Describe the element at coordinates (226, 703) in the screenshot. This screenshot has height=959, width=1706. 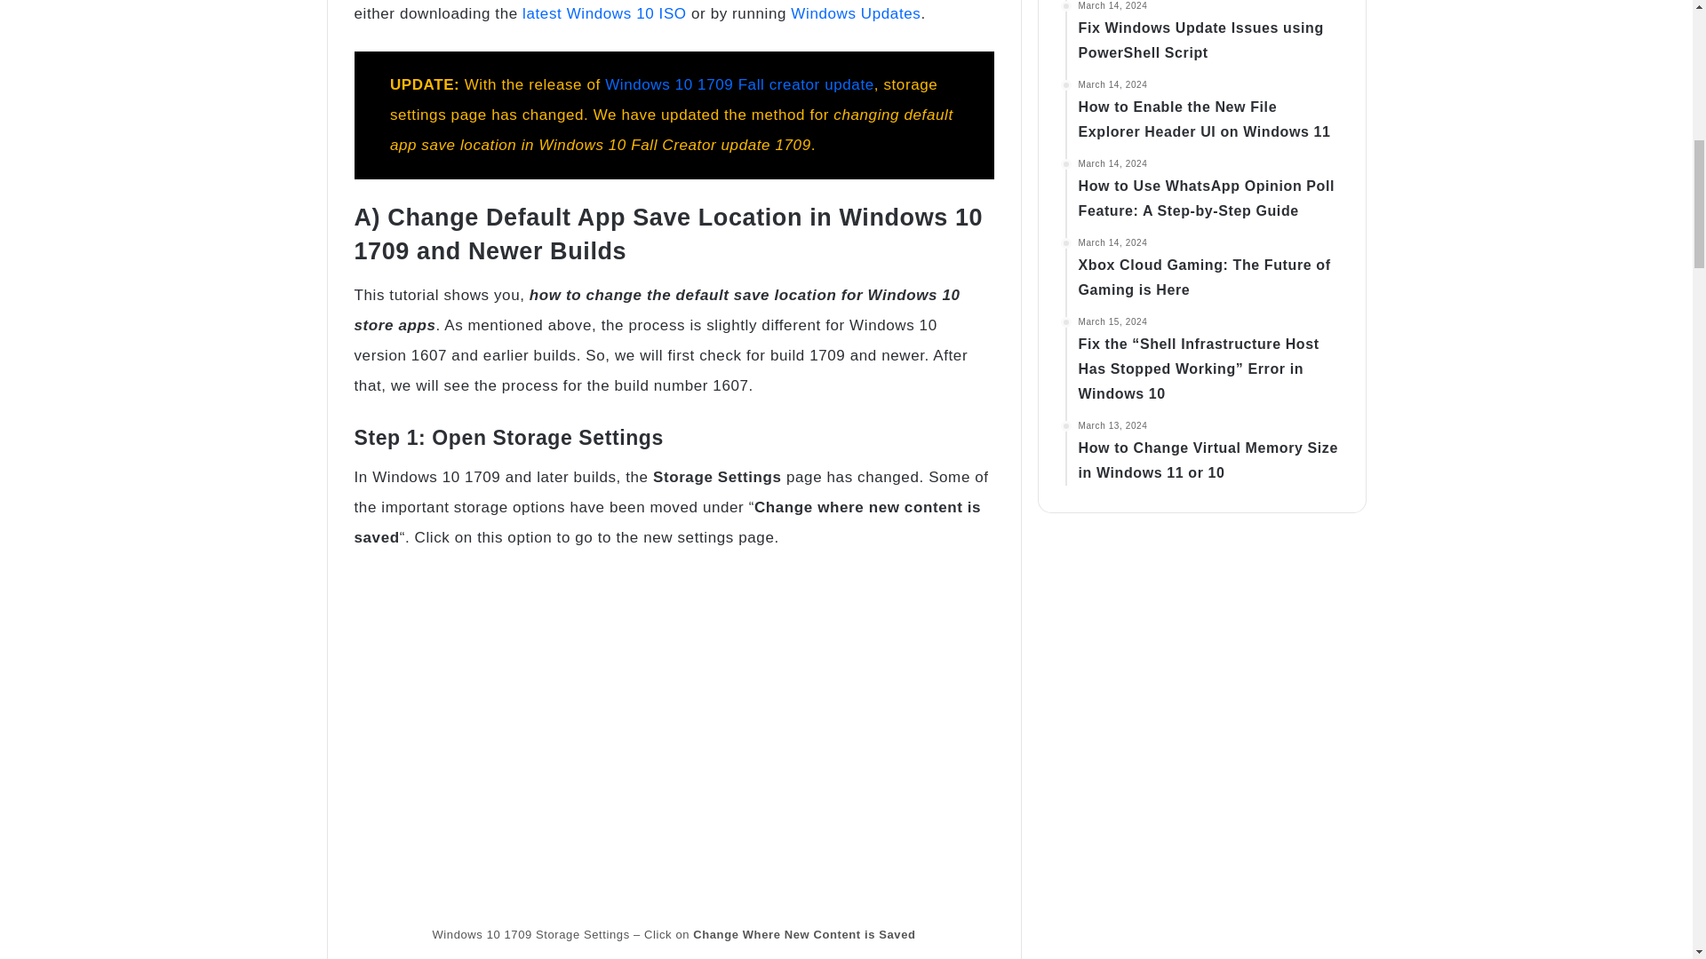
I see `Messenger` at that location.